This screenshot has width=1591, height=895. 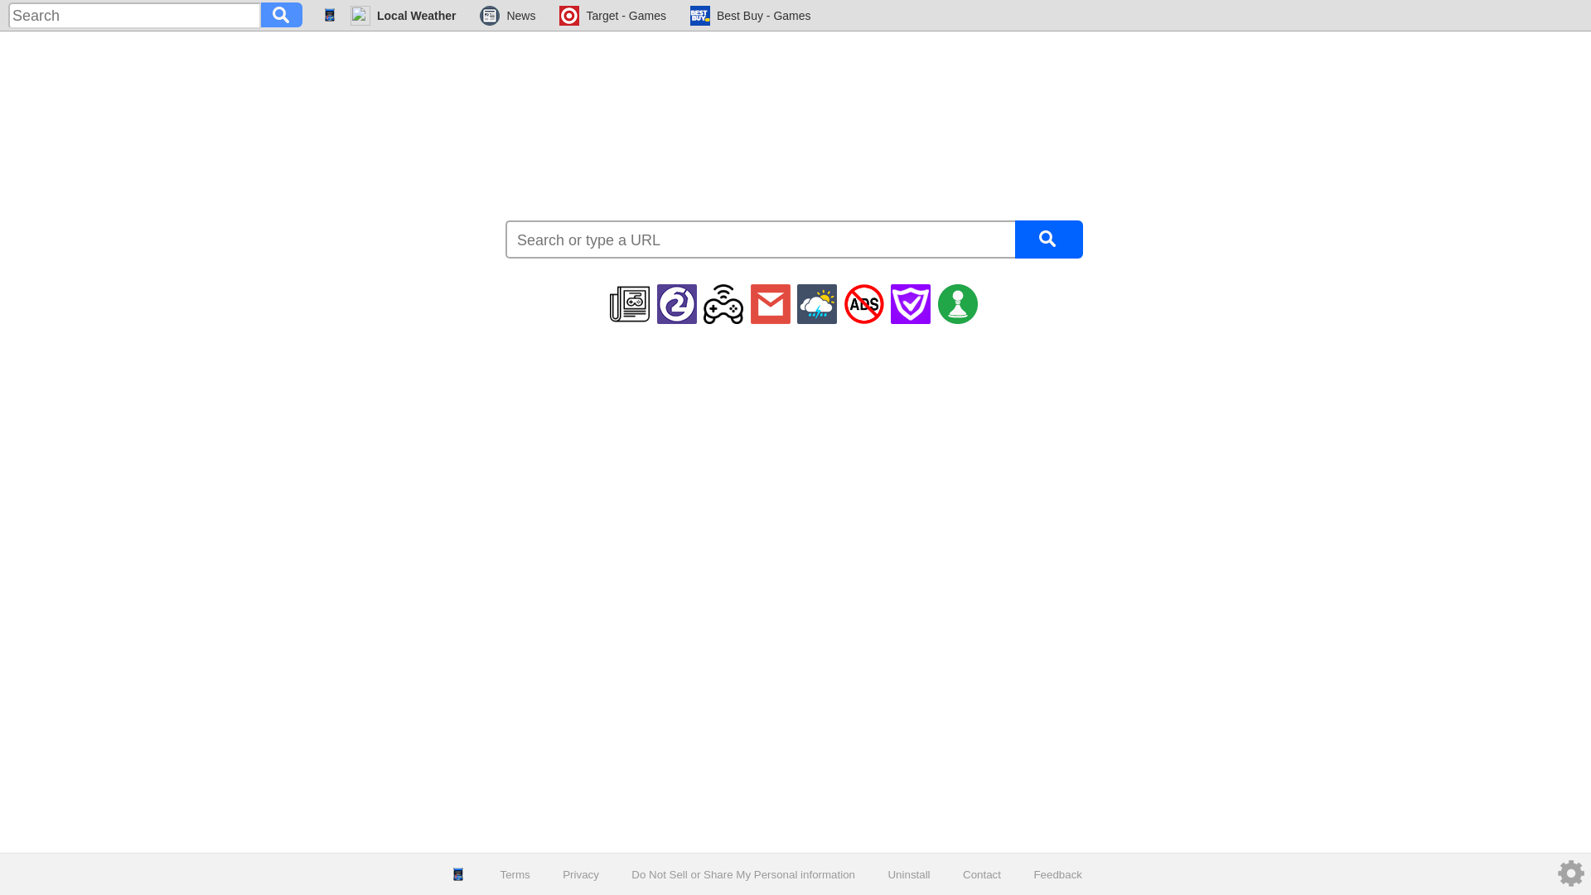 I want to click on Target - Games, so click(x=612, y=15).